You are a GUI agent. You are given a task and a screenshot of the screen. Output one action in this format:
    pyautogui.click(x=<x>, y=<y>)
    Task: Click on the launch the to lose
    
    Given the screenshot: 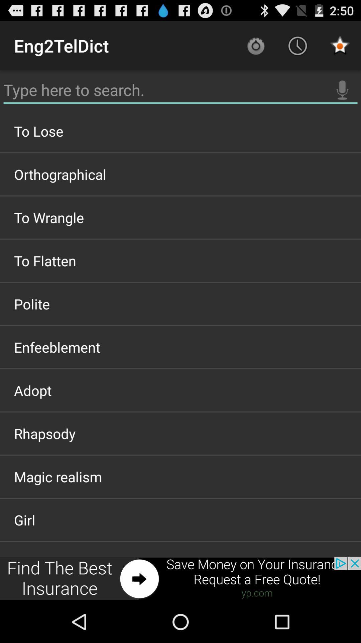 What is the action you would take?
    pyautogui.click(x=180, y=131)
    